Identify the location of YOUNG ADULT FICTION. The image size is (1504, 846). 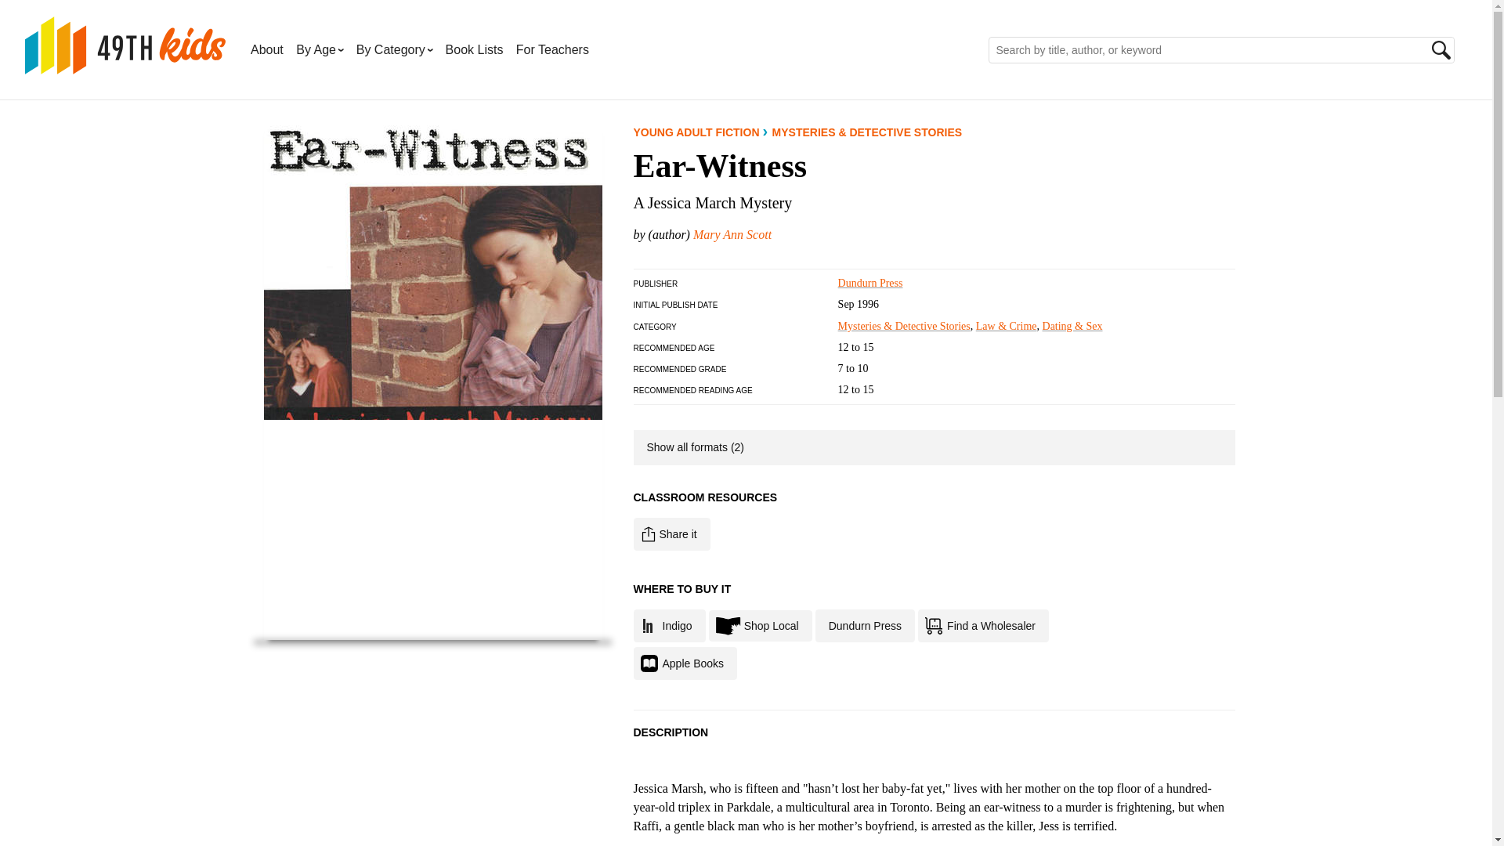
(696, 132).